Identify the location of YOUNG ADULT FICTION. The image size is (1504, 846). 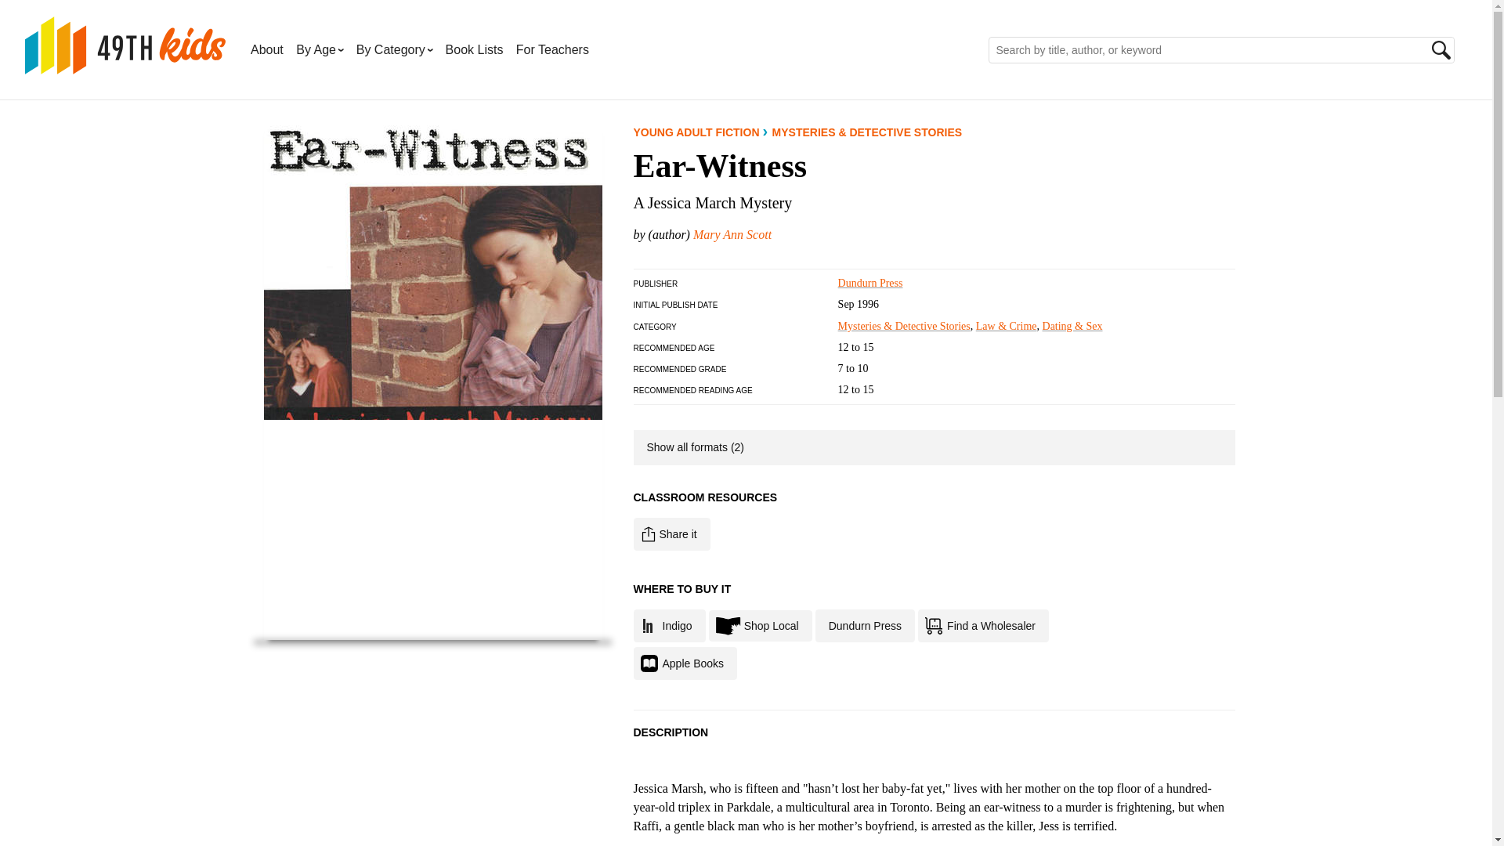
(696, 132).